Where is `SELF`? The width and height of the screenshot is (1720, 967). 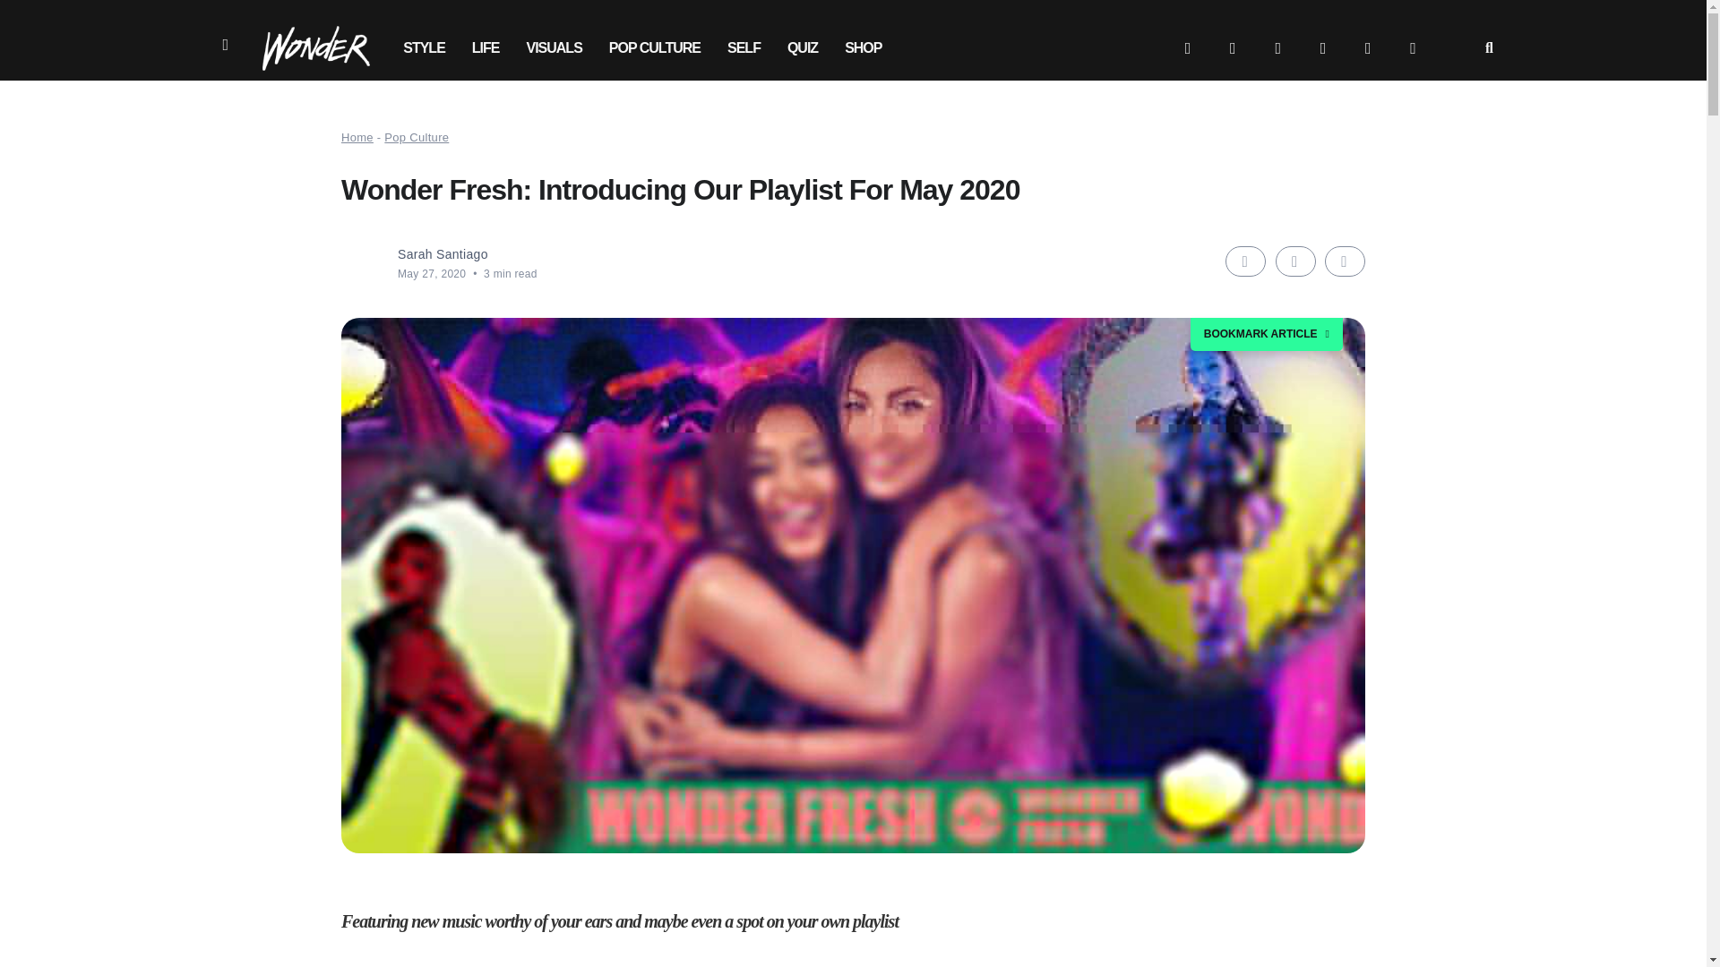
SELF is located at coordinates (744, 48).